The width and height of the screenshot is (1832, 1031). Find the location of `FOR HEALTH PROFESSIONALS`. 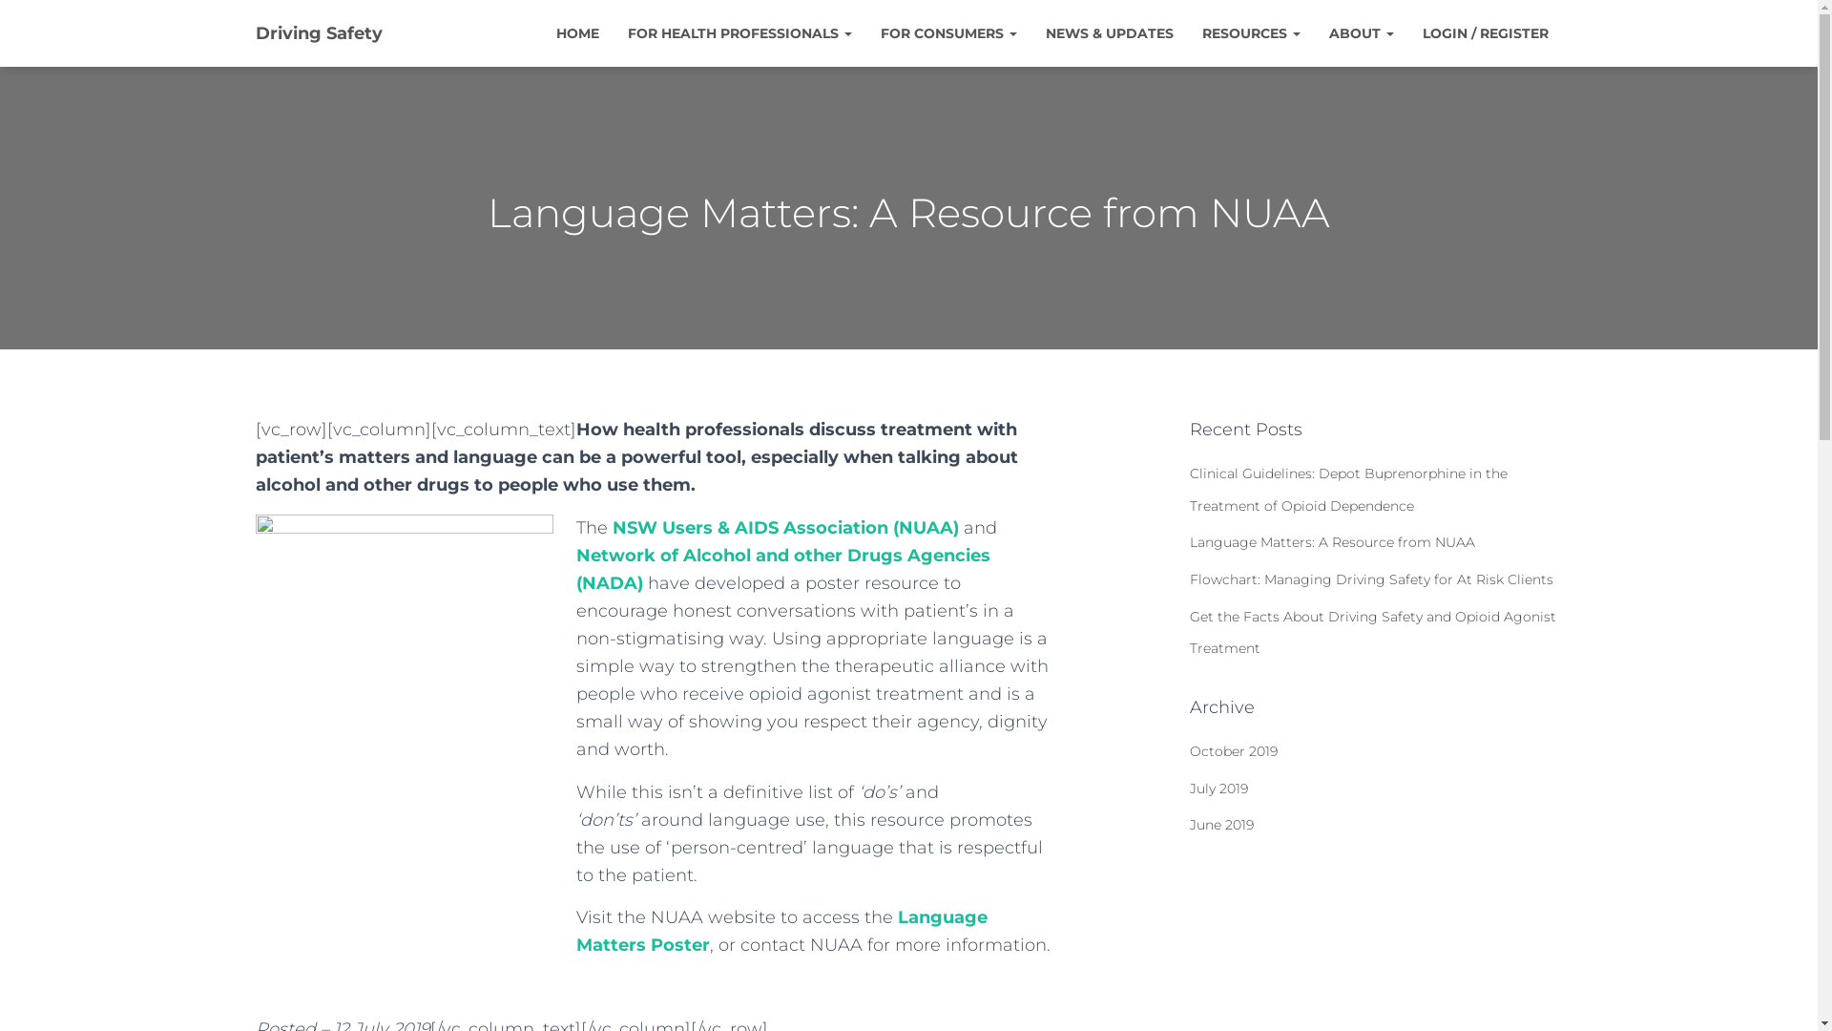

FOR HEALTH PROFESSIONALS is located at coordinates (739, 32).